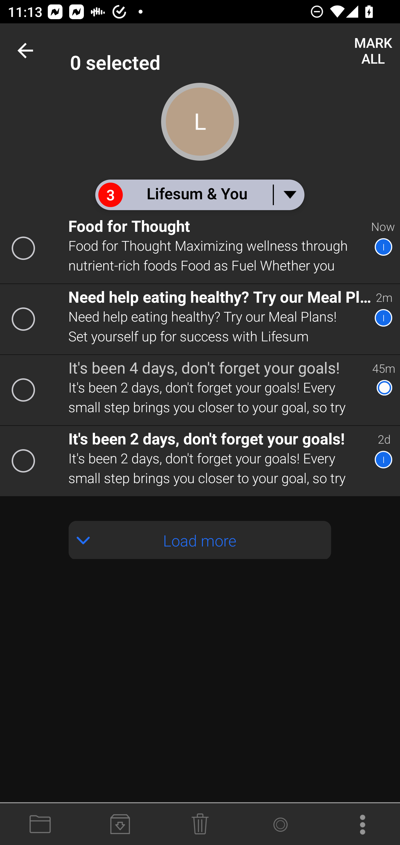 This screenshot has width=400, height=845. What do you see at coordinates (199, 195) in the screenshot?
I see `3 Lifesum & You` at bounding box center [199, 195].